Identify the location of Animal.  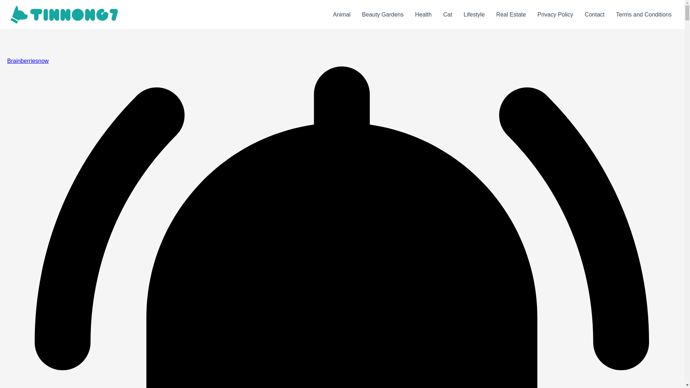
(341, 15).